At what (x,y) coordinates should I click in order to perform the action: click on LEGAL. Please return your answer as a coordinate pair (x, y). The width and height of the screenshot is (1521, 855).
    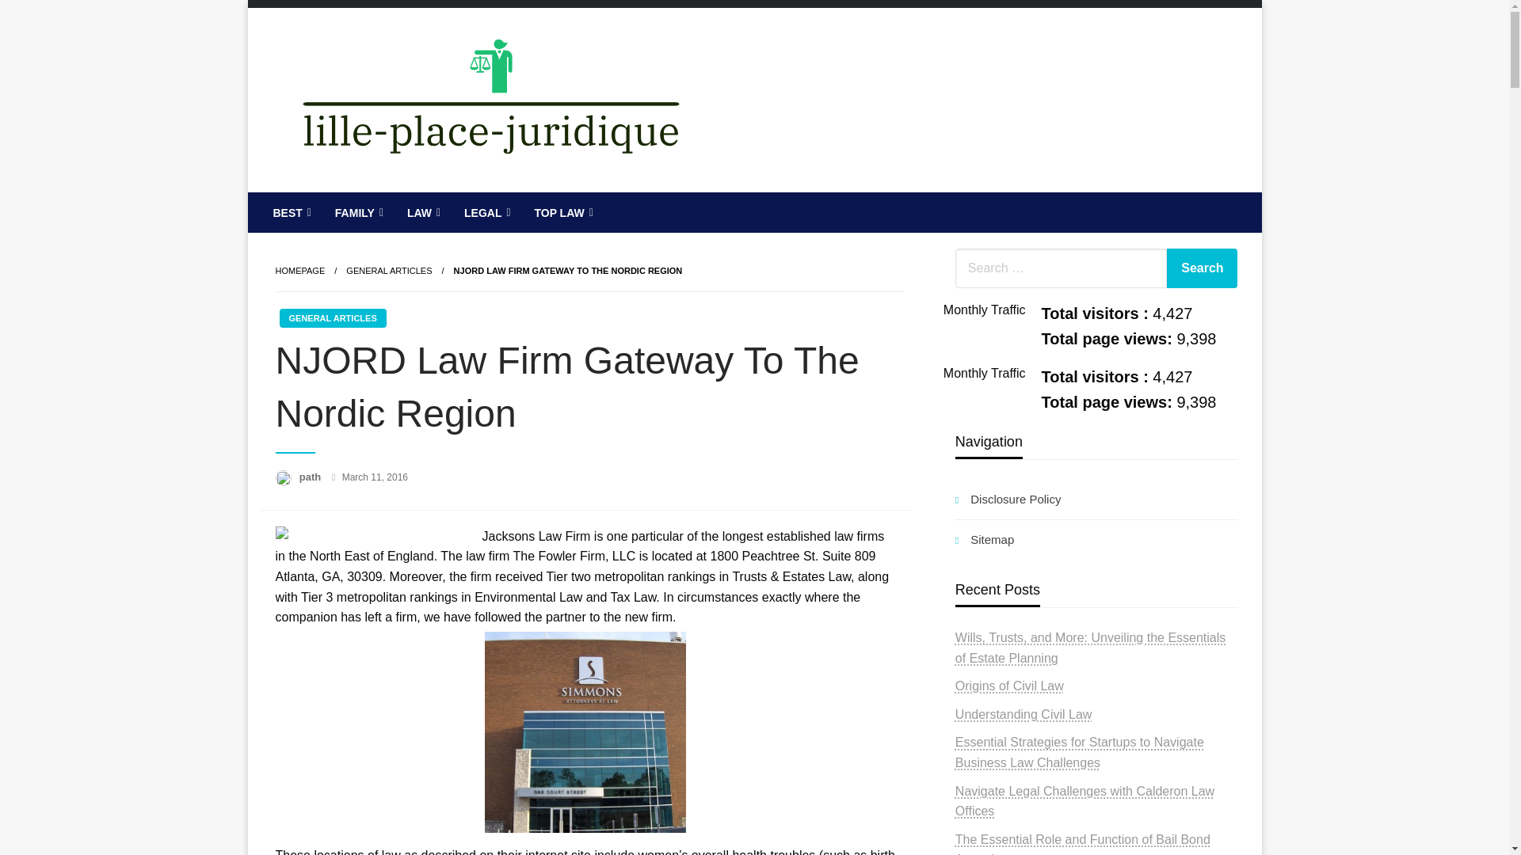
    Looking at the image, I should click on (485, 212).